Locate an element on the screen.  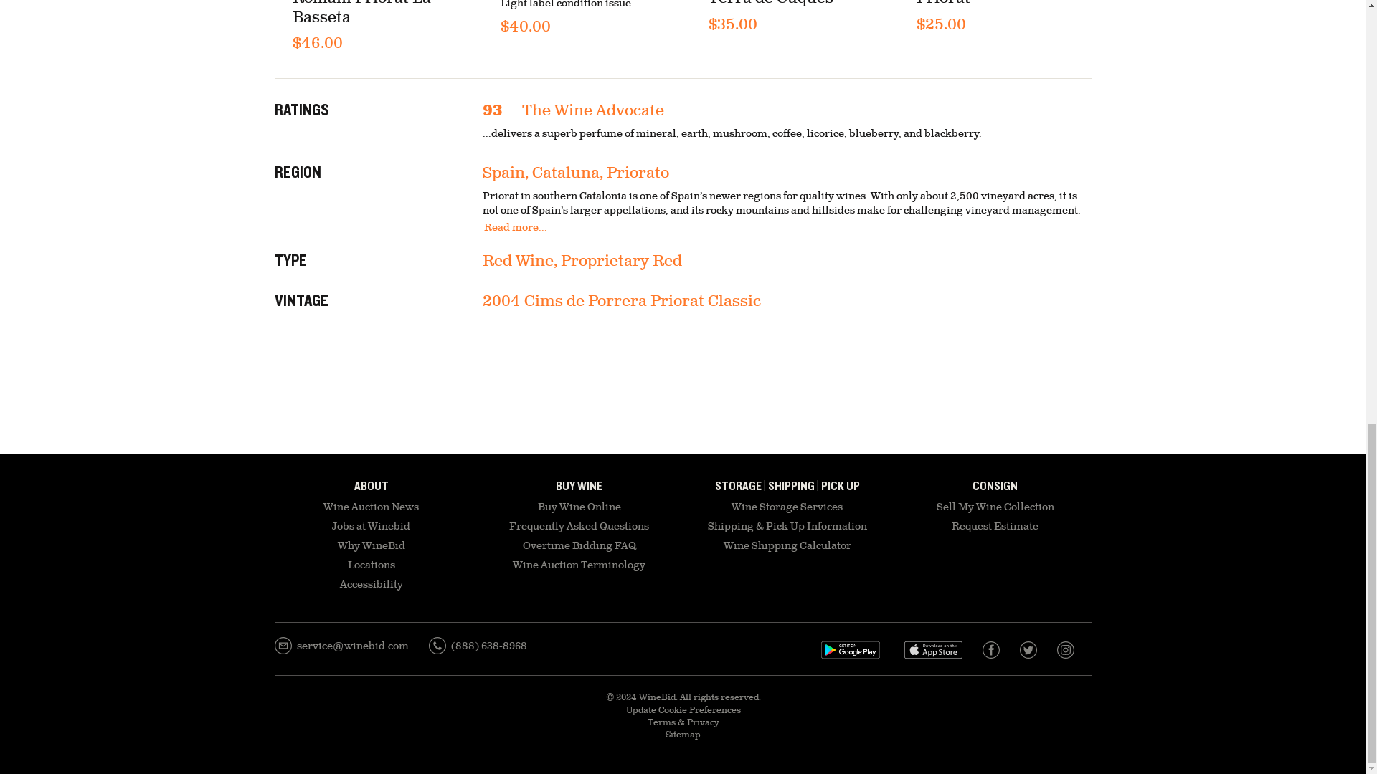
Email is located at coordinates (341, 646).